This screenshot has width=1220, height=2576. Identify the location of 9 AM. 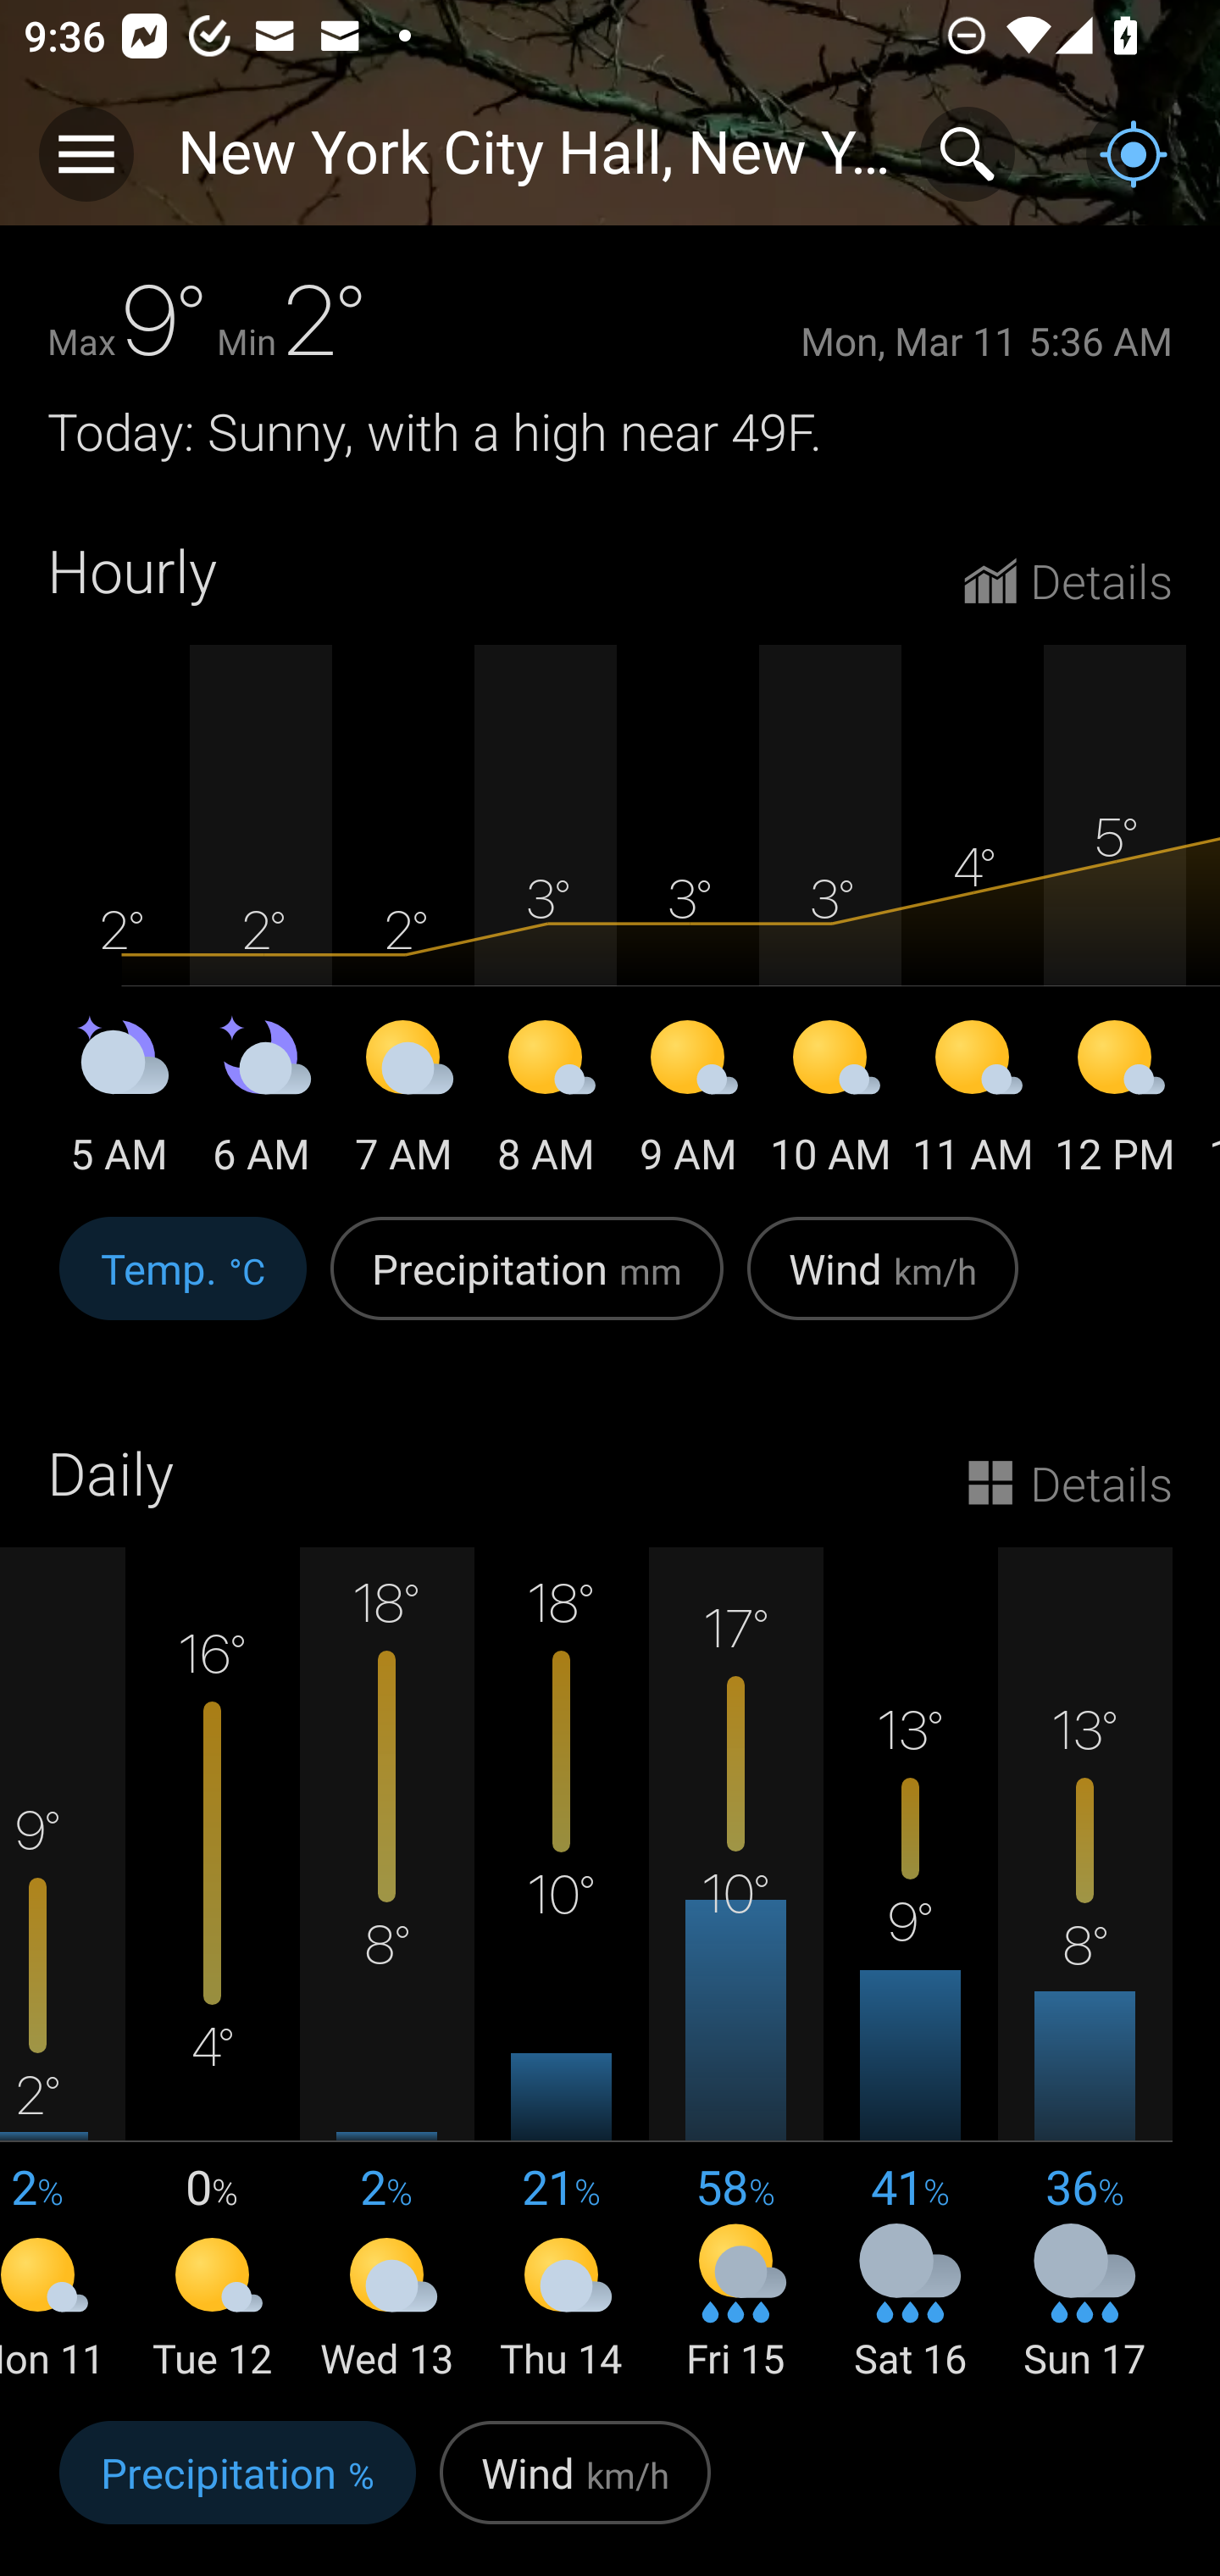
(688, 1102).